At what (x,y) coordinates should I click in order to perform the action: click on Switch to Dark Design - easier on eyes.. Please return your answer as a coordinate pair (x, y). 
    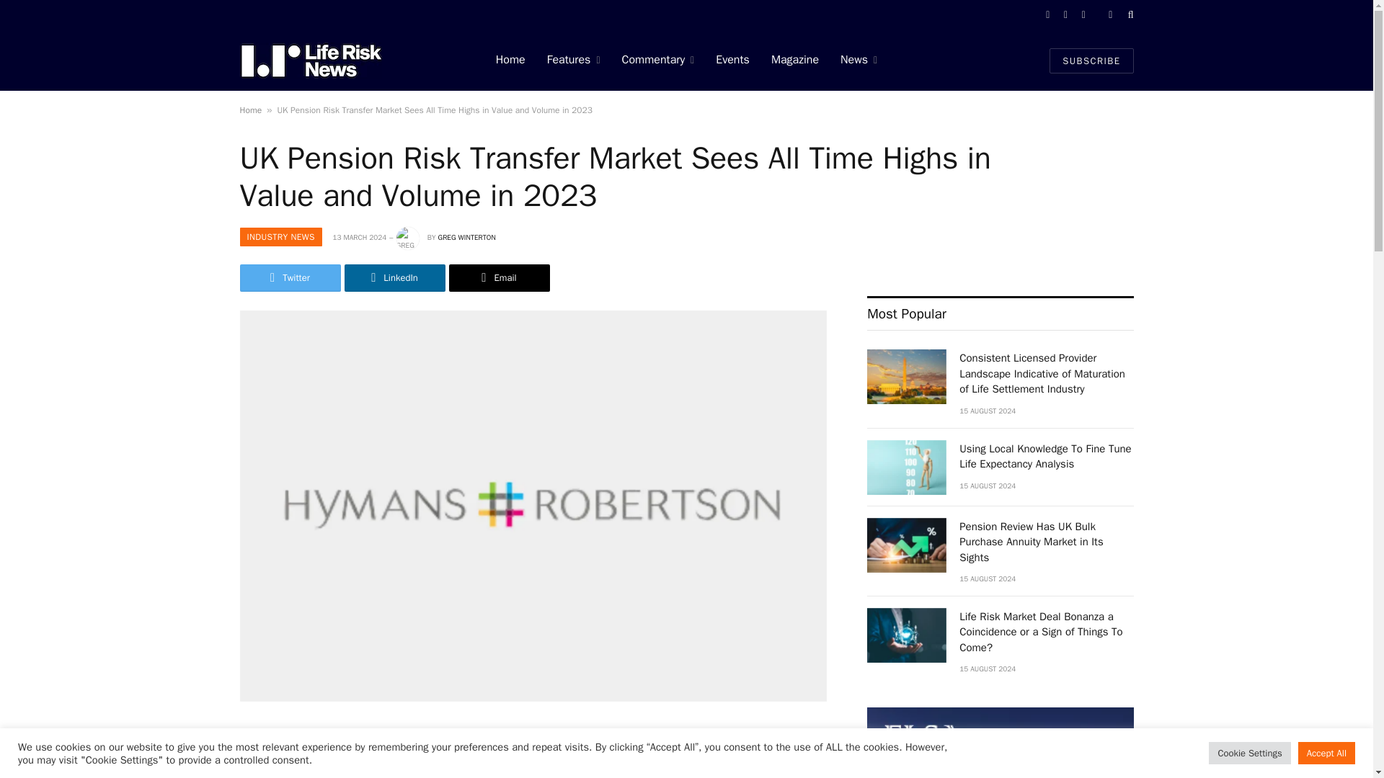
    Looking at the image, I should click on (1110, 15).